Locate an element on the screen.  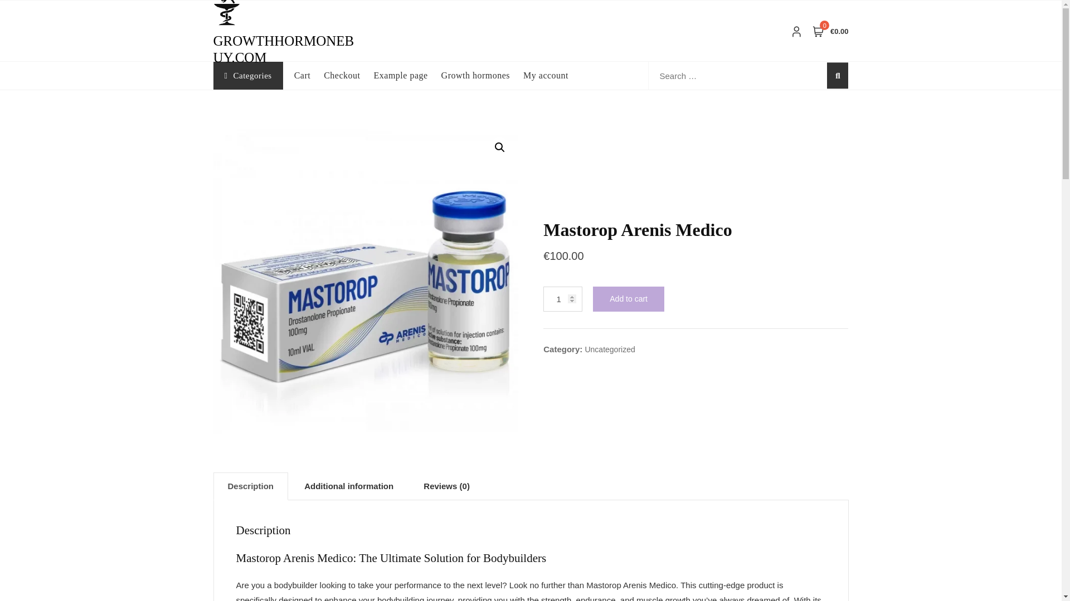
Additional information is located at coordinates (349, 486).